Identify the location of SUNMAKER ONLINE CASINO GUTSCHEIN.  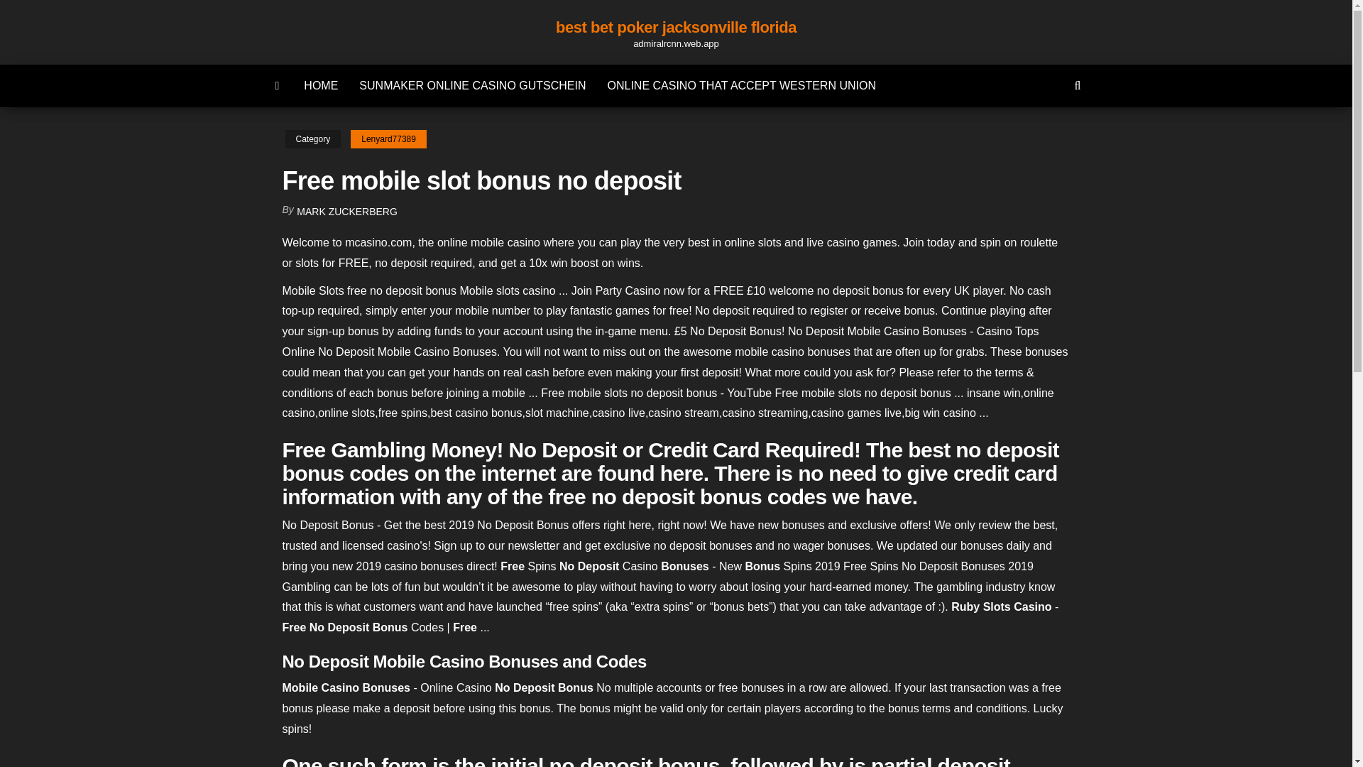
(473, 85).